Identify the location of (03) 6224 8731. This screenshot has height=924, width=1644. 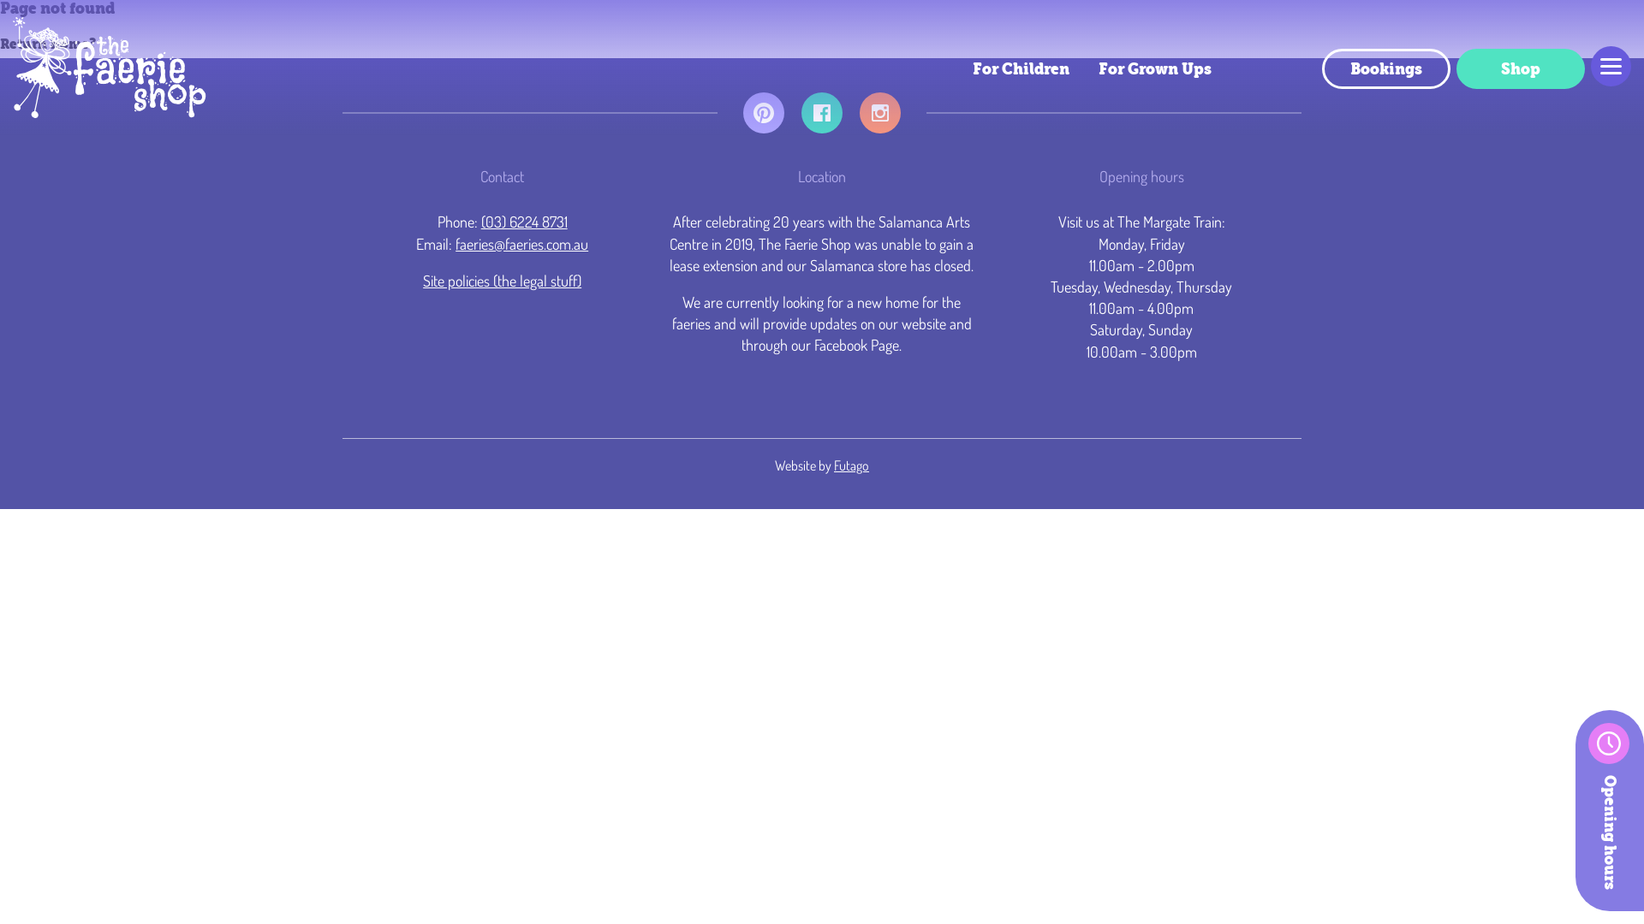
(524, 222).